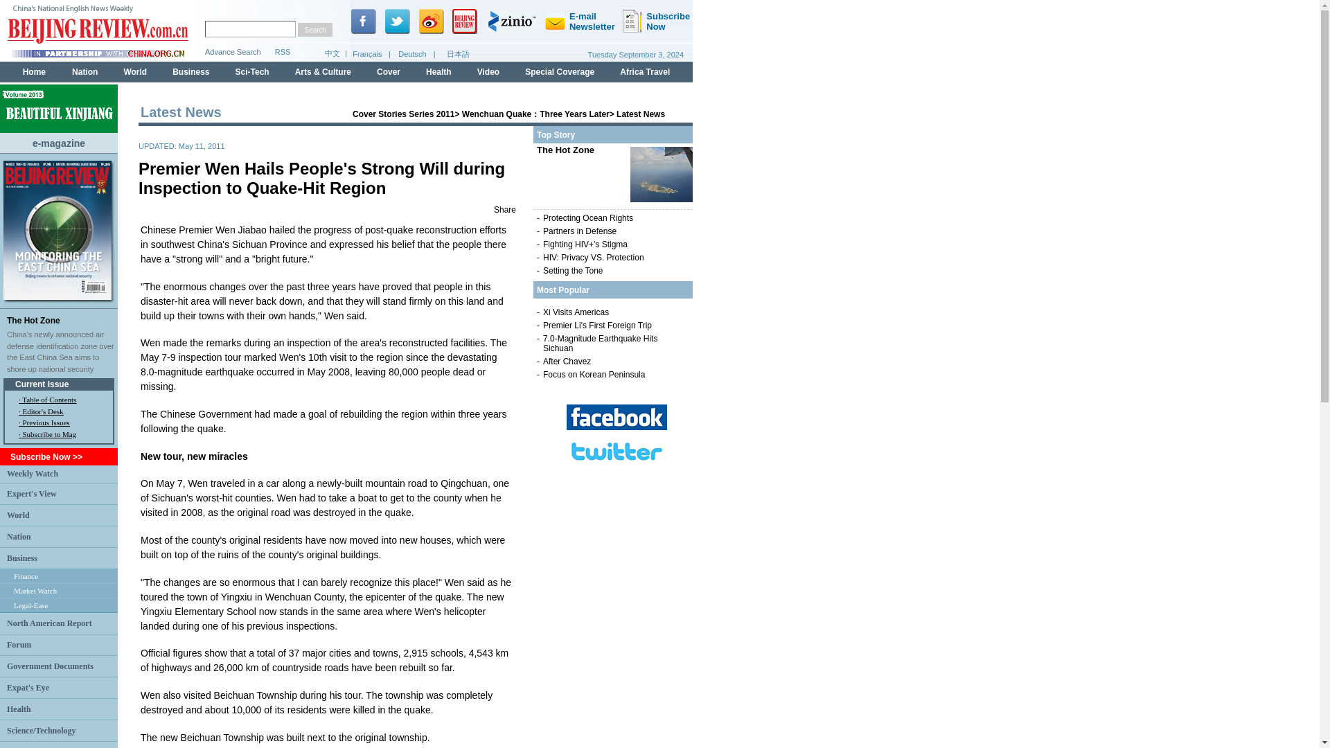 Image resolution: width=1330 pixels, height=748 pixels. I want to click on Editor's Desk, so click(42, 411).